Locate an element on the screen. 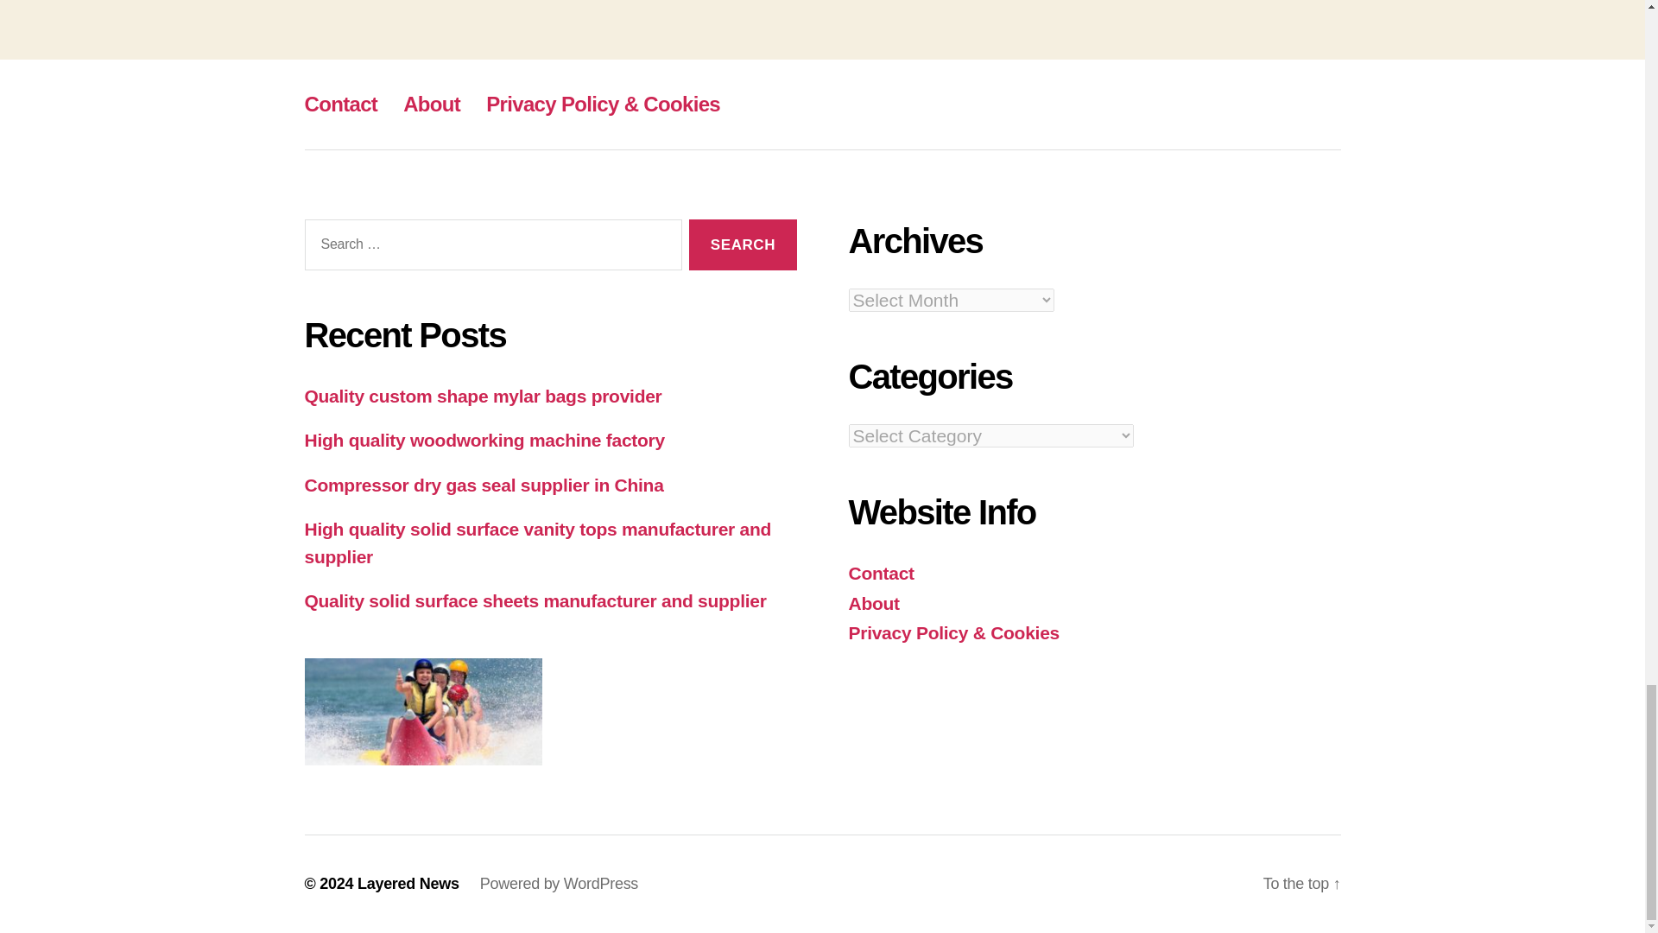 The height and width of the screenshot is (933, 1658). High quality woodworking machine factory is located at coordinates (484, 439).